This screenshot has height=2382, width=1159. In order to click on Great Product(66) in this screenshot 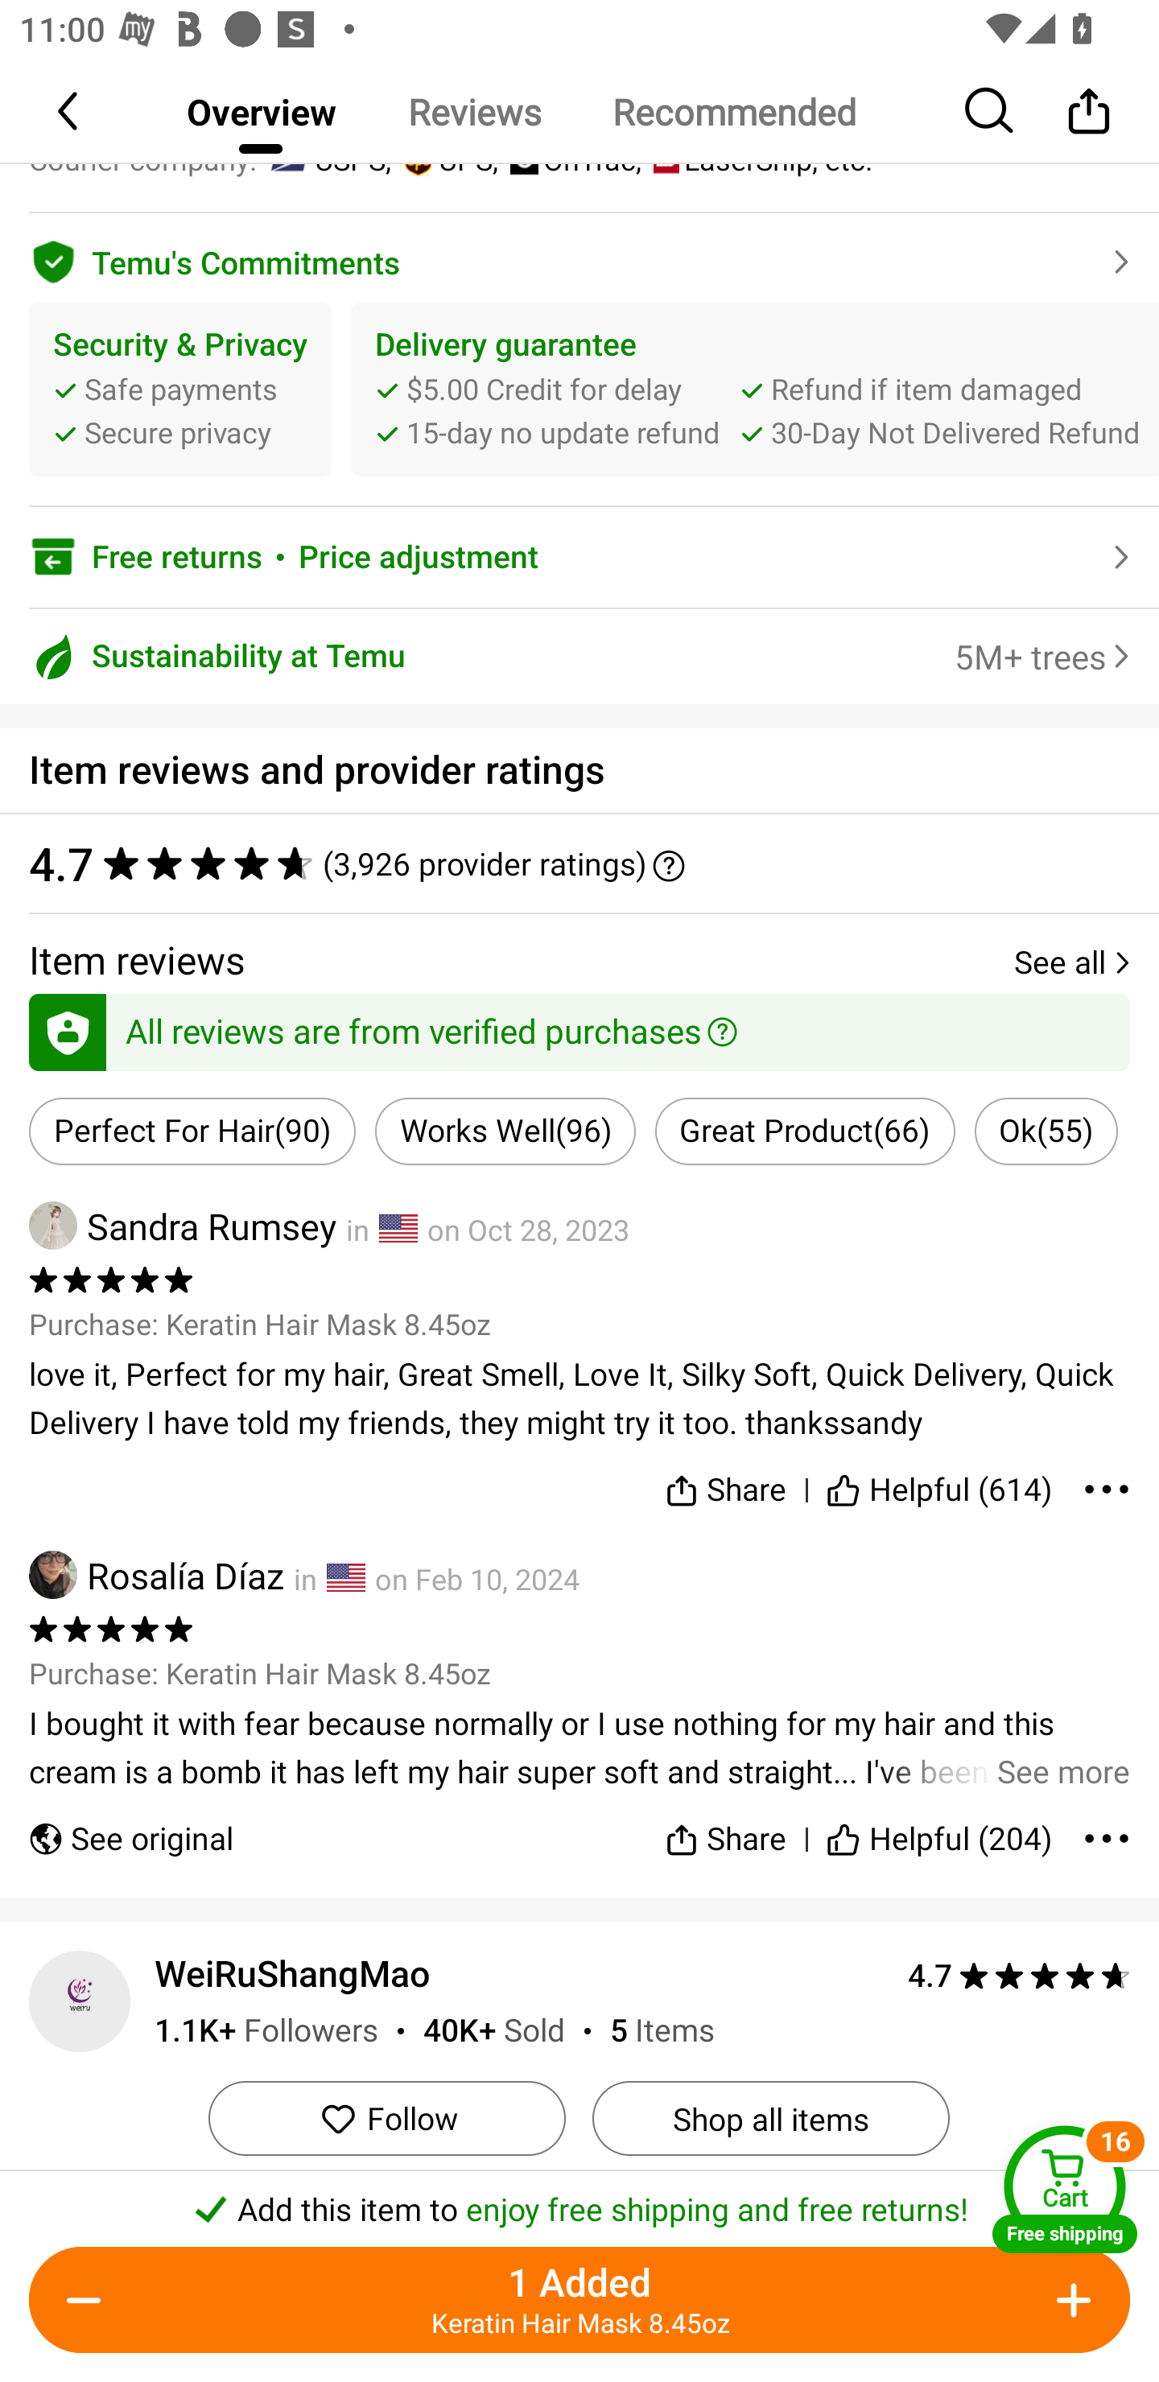, I will do `click(805, 1131)`.